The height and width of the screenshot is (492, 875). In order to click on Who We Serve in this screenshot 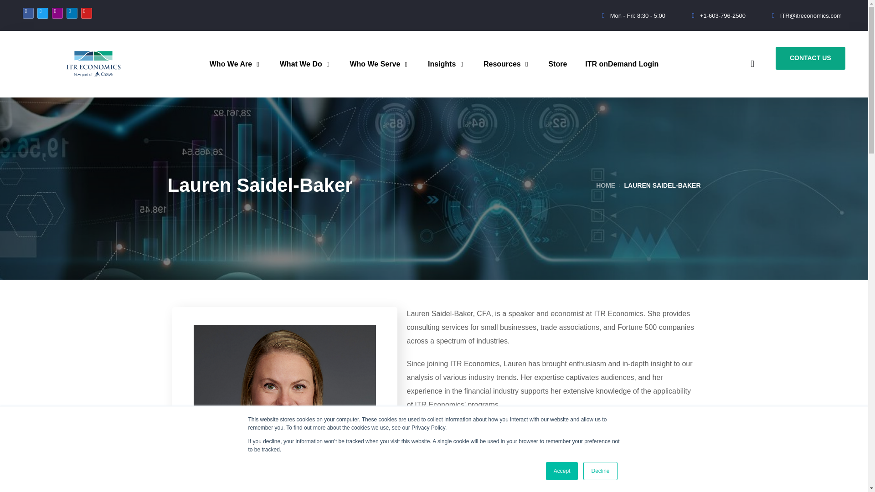, I will do `click(379, 64)`.